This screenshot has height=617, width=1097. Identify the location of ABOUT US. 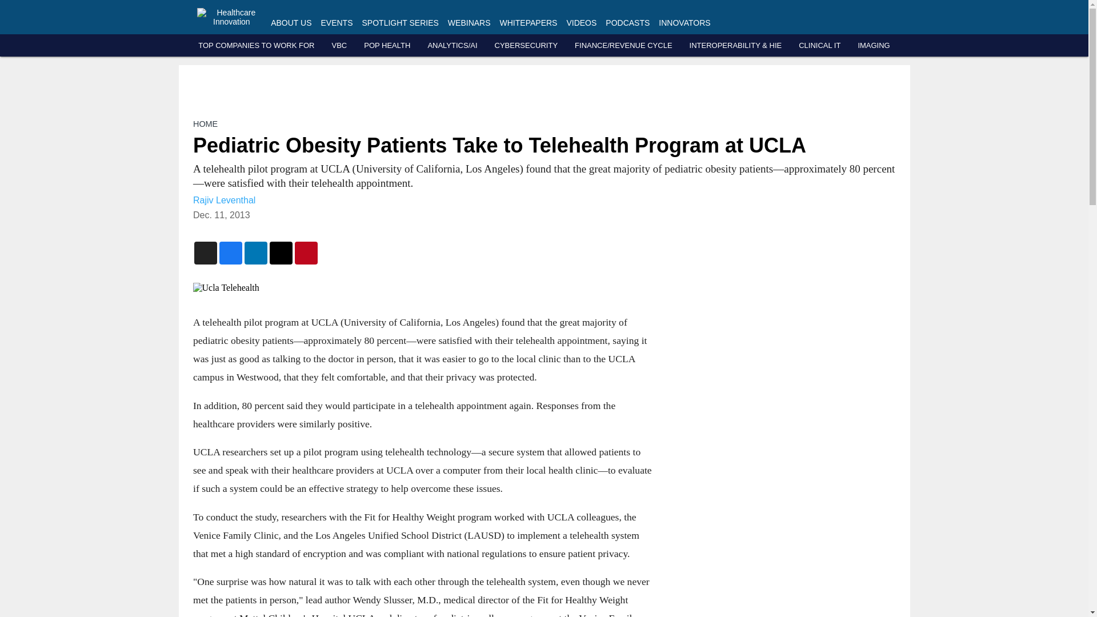
(291, 23).